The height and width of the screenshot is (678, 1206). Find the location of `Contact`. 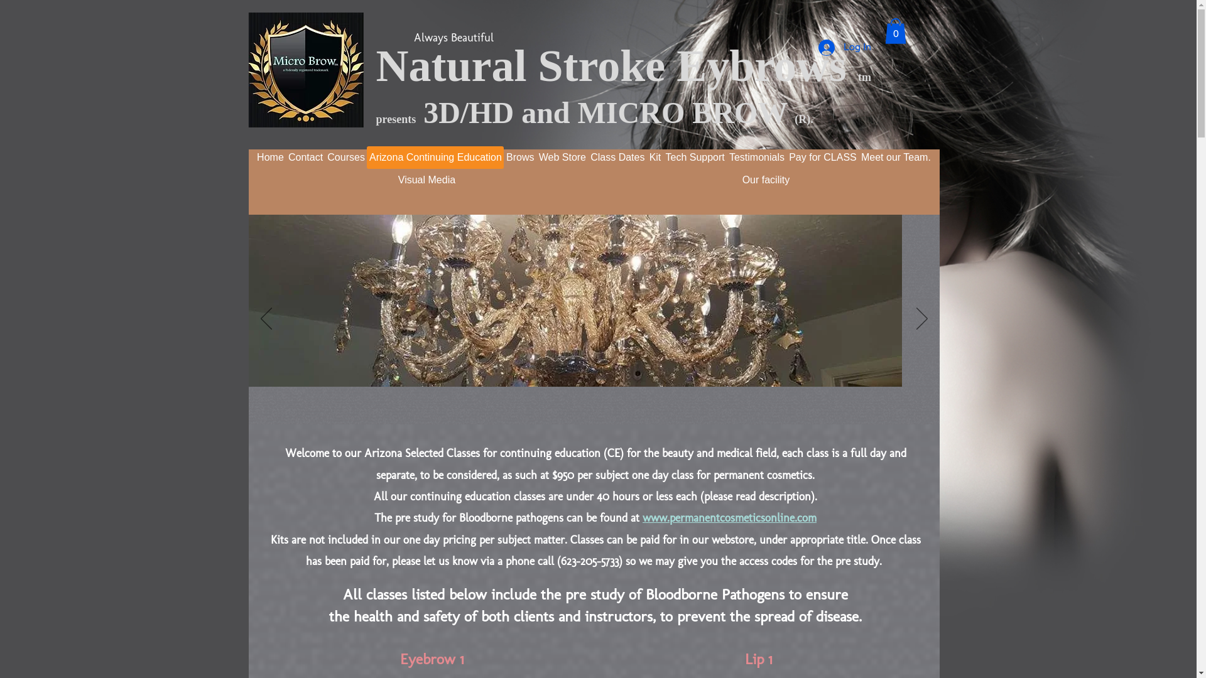

Contact is located at coordinates (305, 158).